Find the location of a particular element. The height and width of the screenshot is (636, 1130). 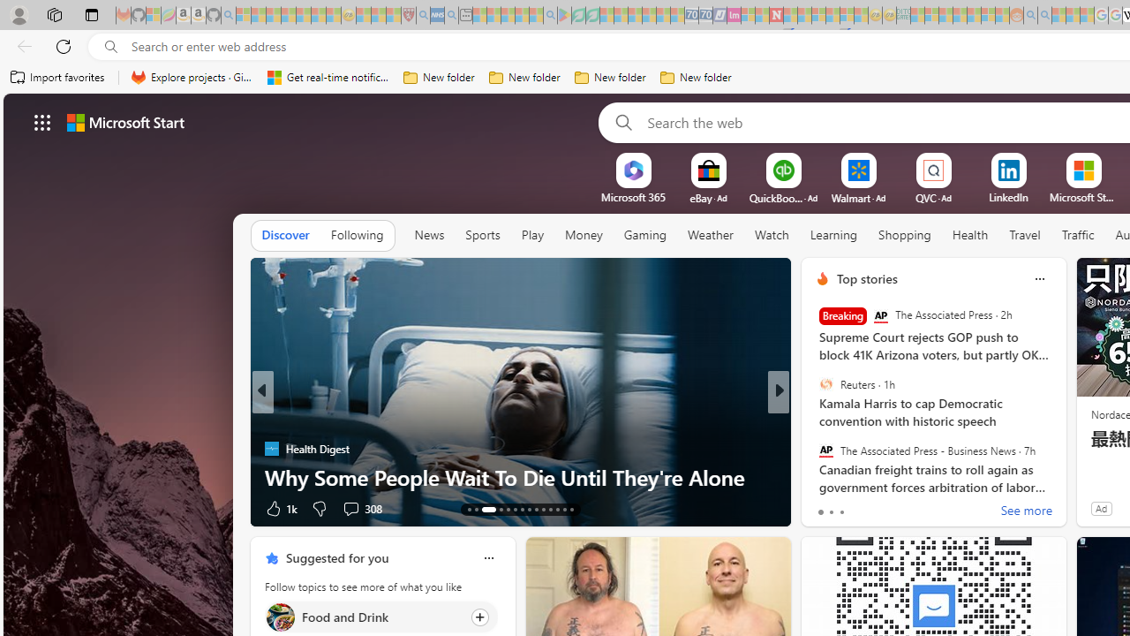

Click to follow topic Food and Drink is located at coordinates (381, 617).